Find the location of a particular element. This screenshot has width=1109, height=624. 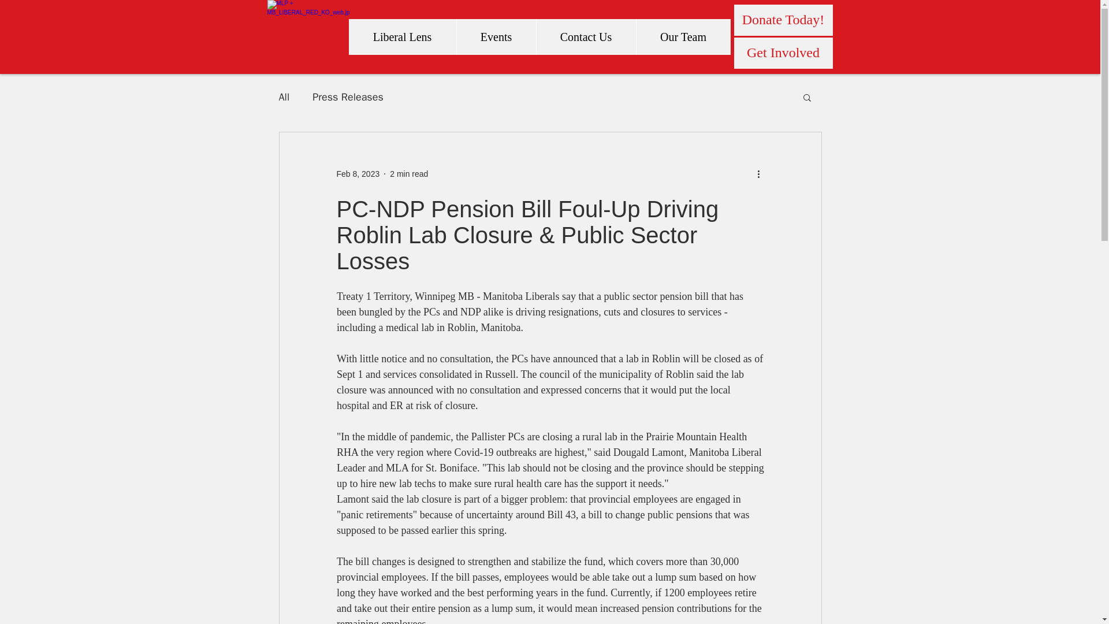

Donate Today! is located at coordinates (783, 20).